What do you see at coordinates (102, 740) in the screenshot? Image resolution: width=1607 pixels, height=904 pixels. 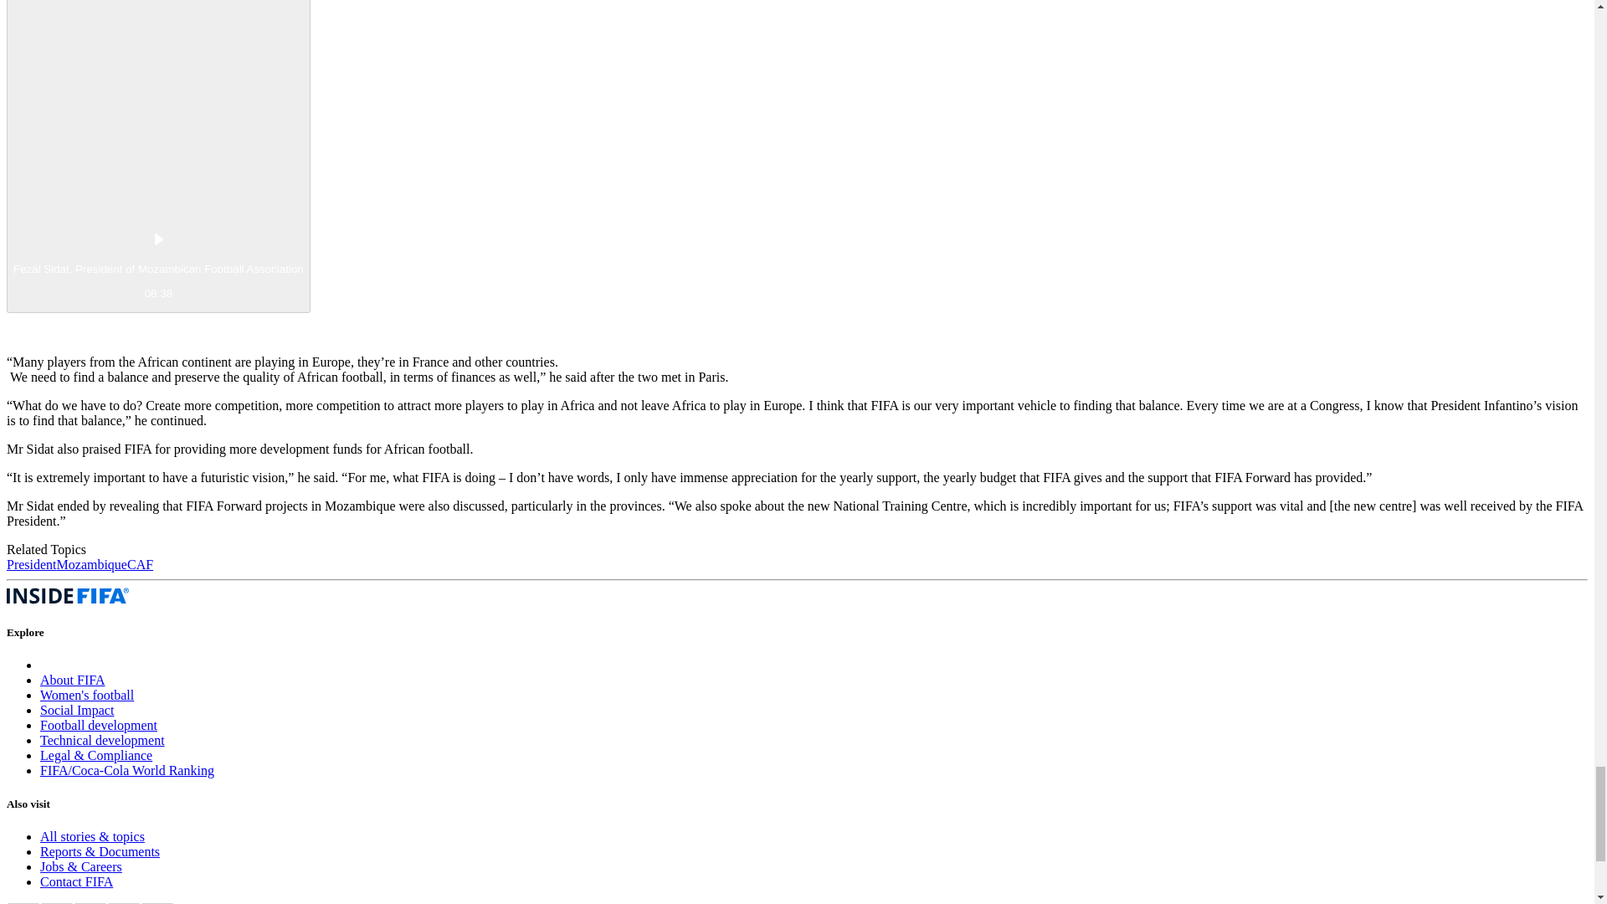 I see `Technical development` at bounding box center [102, 740].